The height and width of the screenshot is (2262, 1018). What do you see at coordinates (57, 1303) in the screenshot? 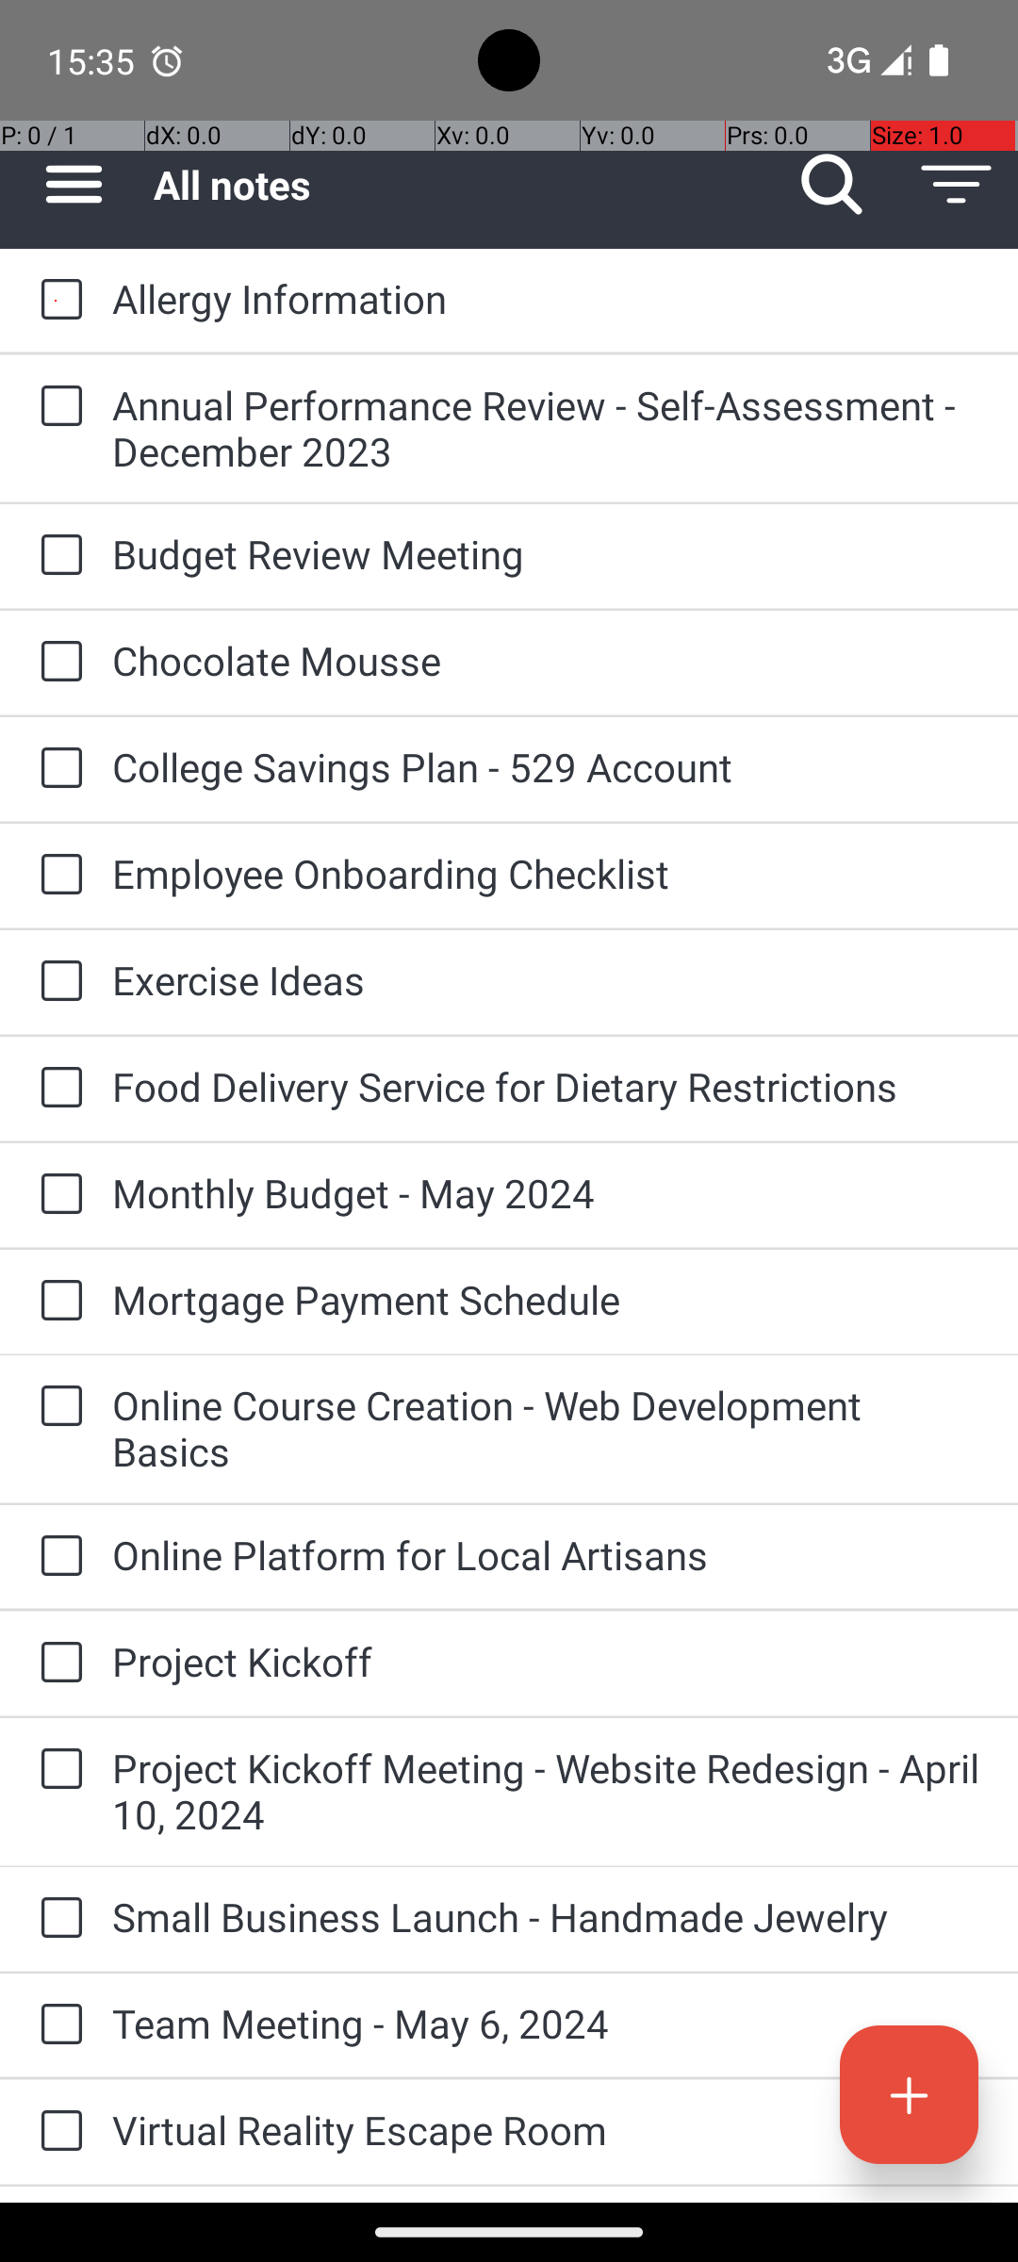
I see `to-do: Mortgage Payment Schedule` at bounding box center [57, 1303].